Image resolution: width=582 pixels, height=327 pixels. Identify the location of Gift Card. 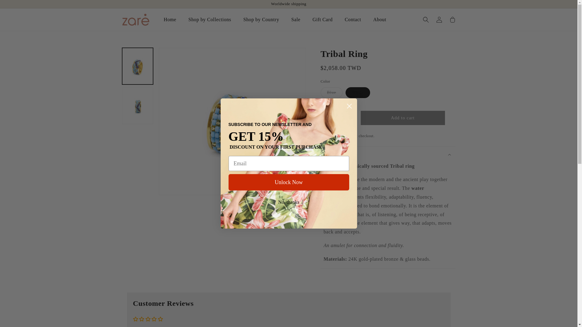
(323, 20).